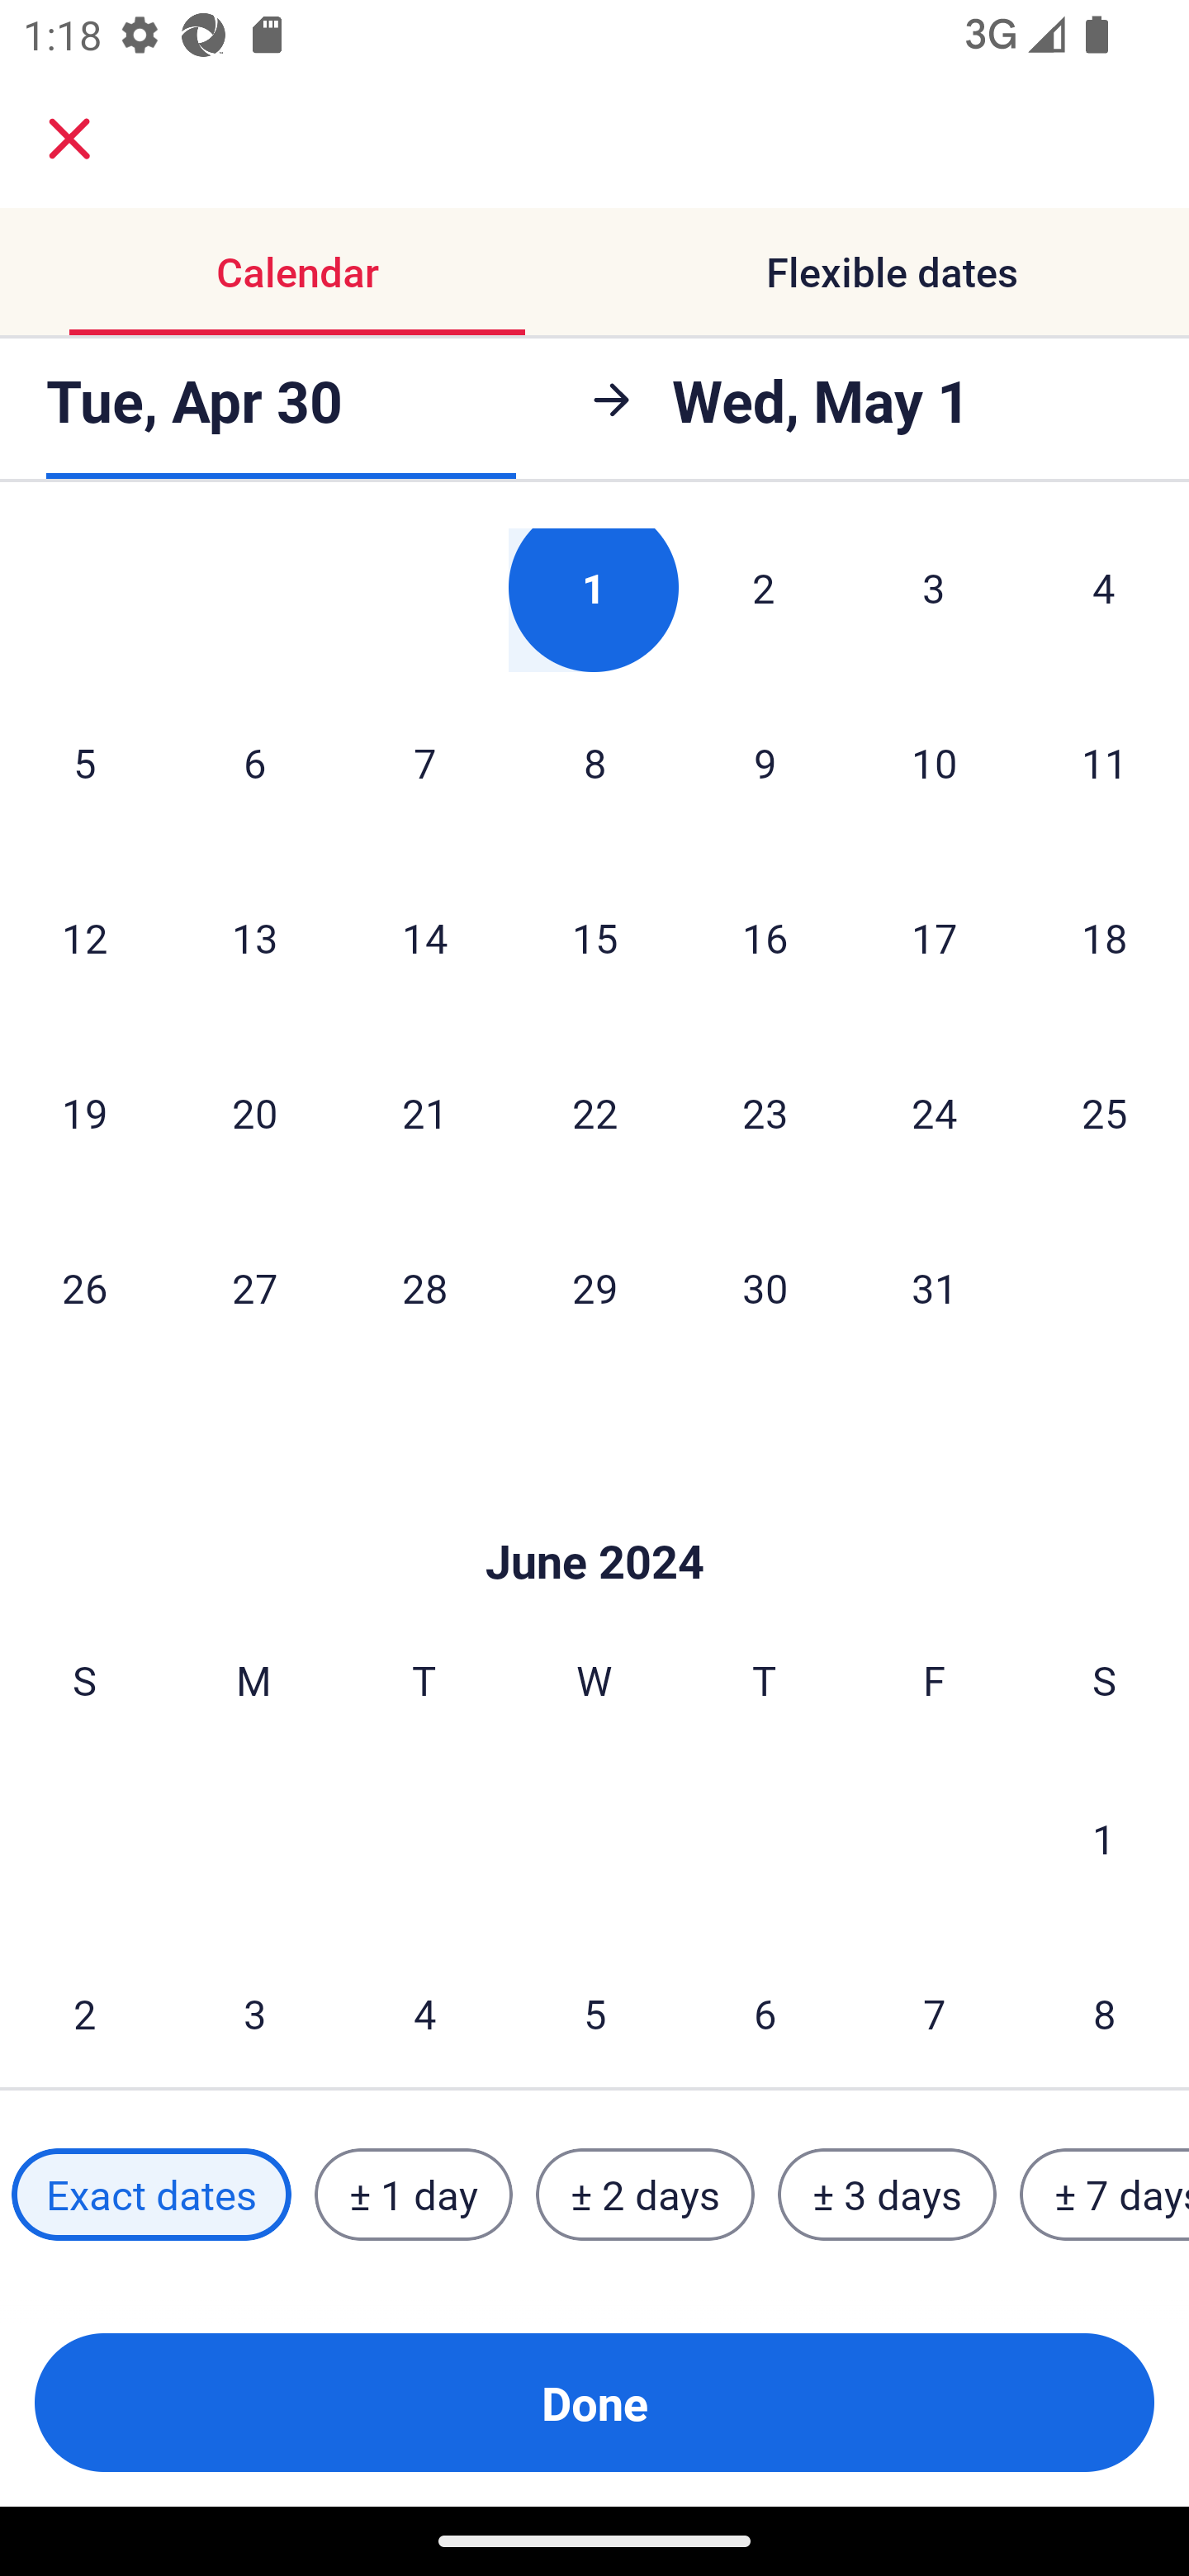 This screenshot has width=1189, height=2576. What do you see at coordinates (594, 1112) in the screenshot?
I see `22 Wednesday, May 22, 2024` at bounding box center [594, 1112].